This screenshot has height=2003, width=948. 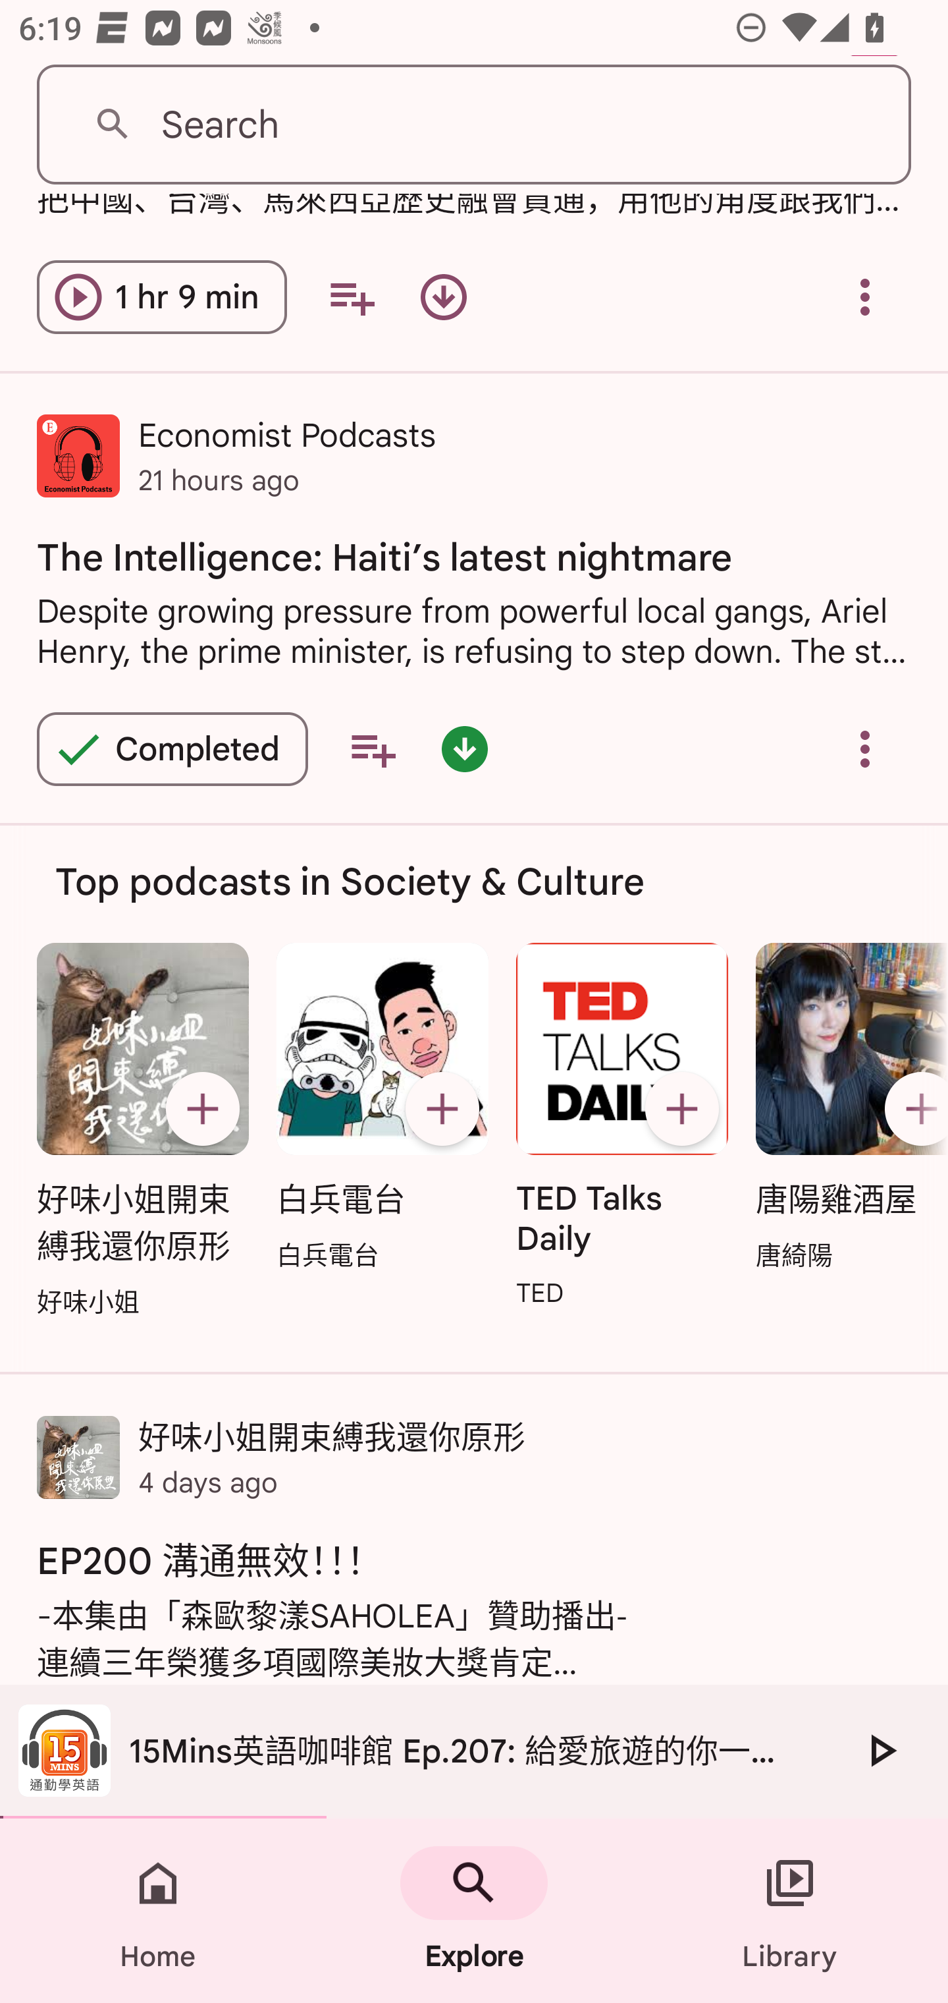 I want to click on Episode downloaded - double tap for options, so click(x=465, y=748).